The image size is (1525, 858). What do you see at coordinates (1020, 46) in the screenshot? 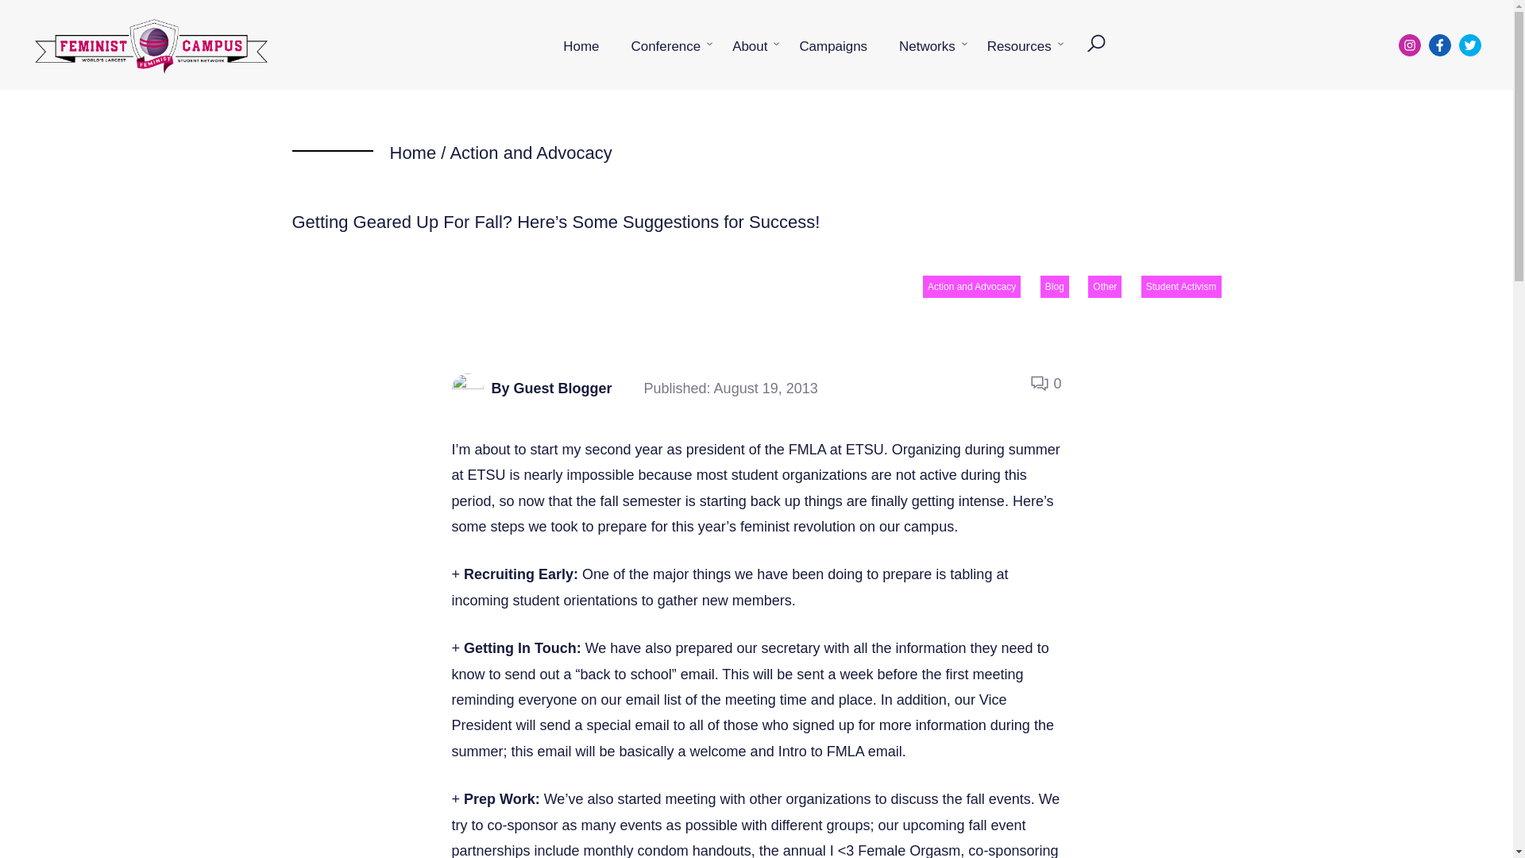
I see `Resources` at bounding box center [1020, 46].